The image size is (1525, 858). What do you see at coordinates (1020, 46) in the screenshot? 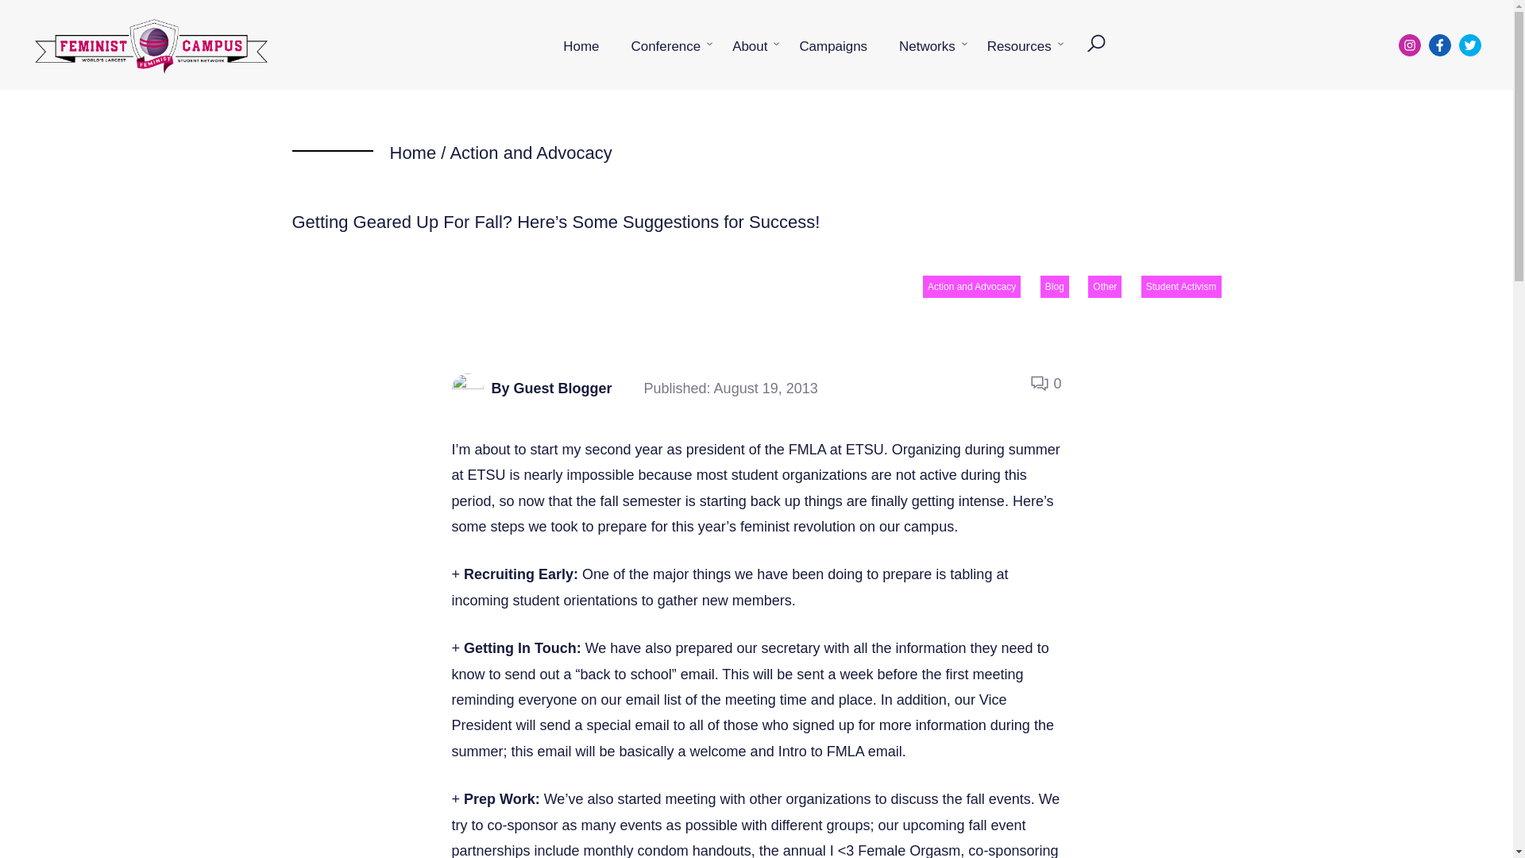
I see `Resources` at bounding box center [1020, 46].